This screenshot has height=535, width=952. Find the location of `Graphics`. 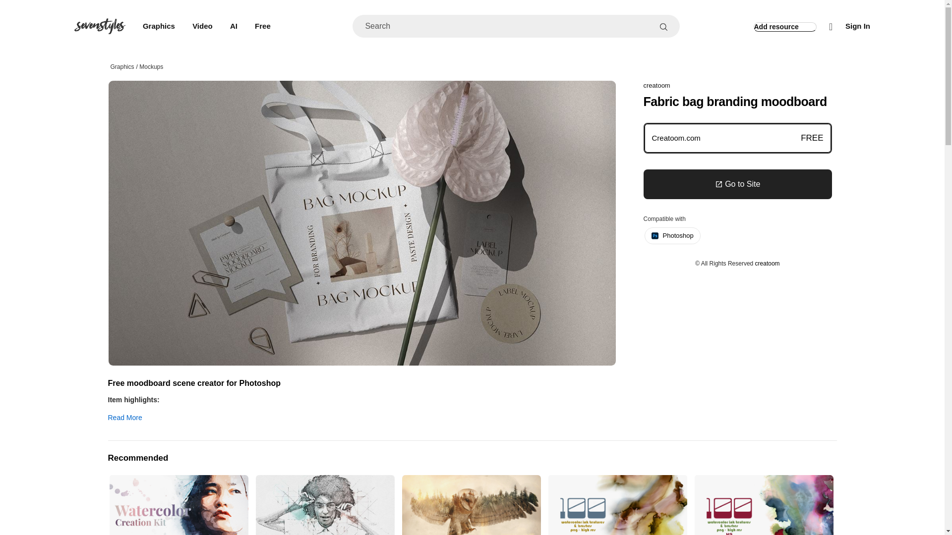

Graphics is located at coordinates (159, 26).